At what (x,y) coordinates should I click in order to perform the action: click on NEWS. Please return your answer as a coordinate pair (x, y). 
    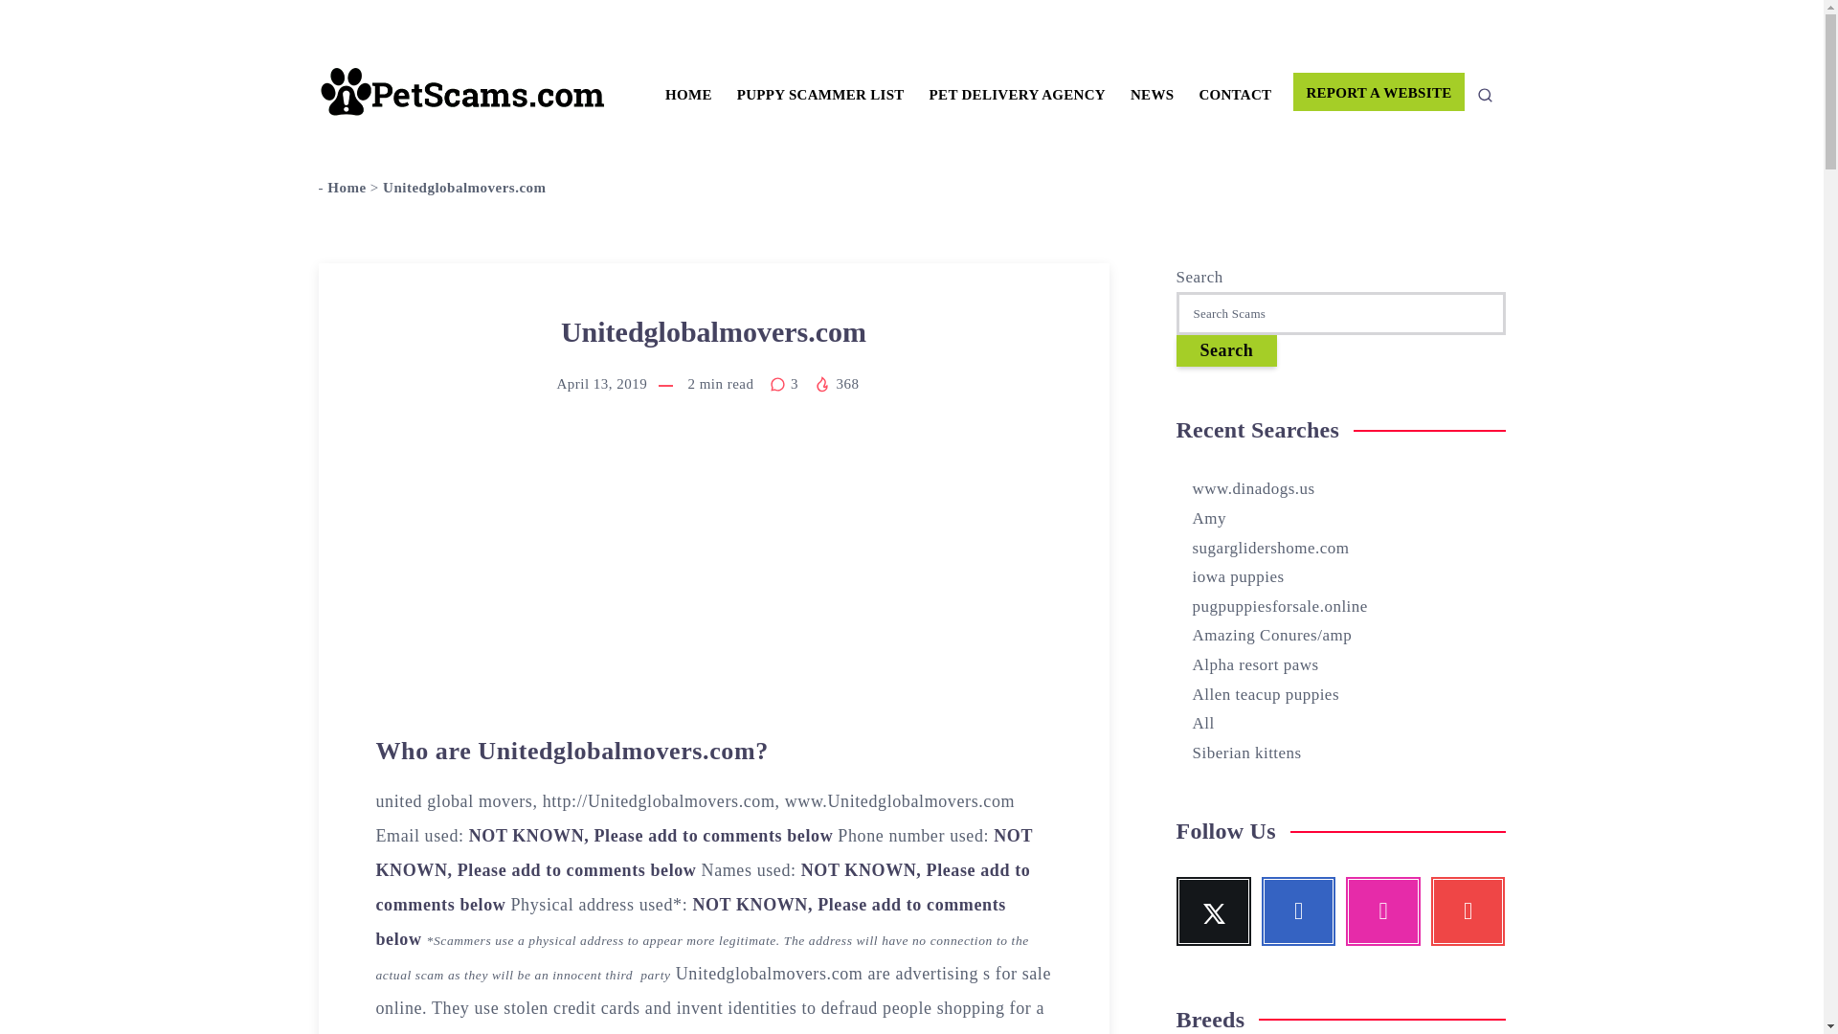
    Looking at the image, I should click on (1152, 95).